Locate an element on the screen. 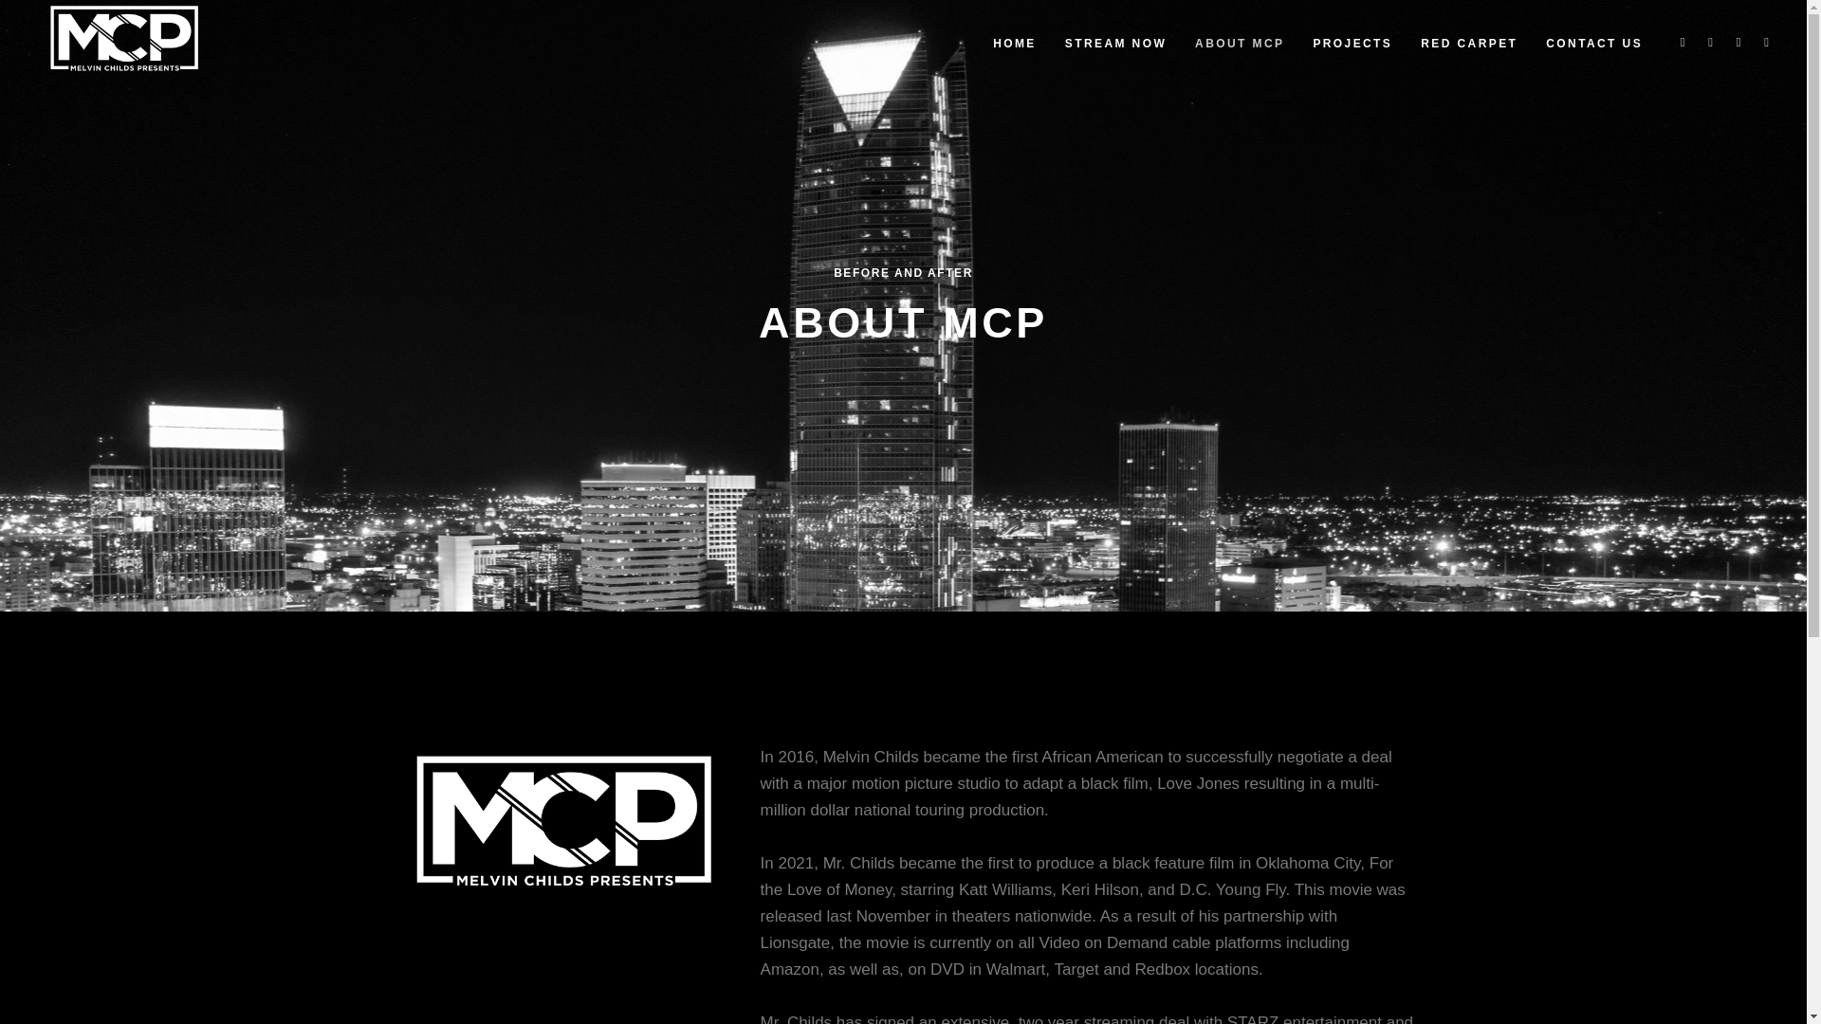 This screenshot has height=1024, width=1821. CONTACT US is located at coordinates (1593, 42).